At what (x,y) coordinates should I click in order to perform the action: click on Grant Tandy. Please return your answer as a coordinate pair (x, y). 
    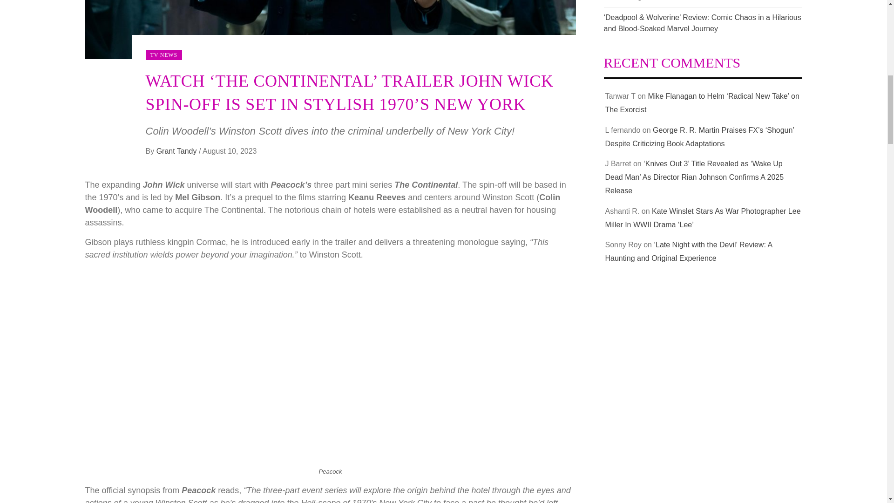
    Looking at the image, I should click on (177, 151).